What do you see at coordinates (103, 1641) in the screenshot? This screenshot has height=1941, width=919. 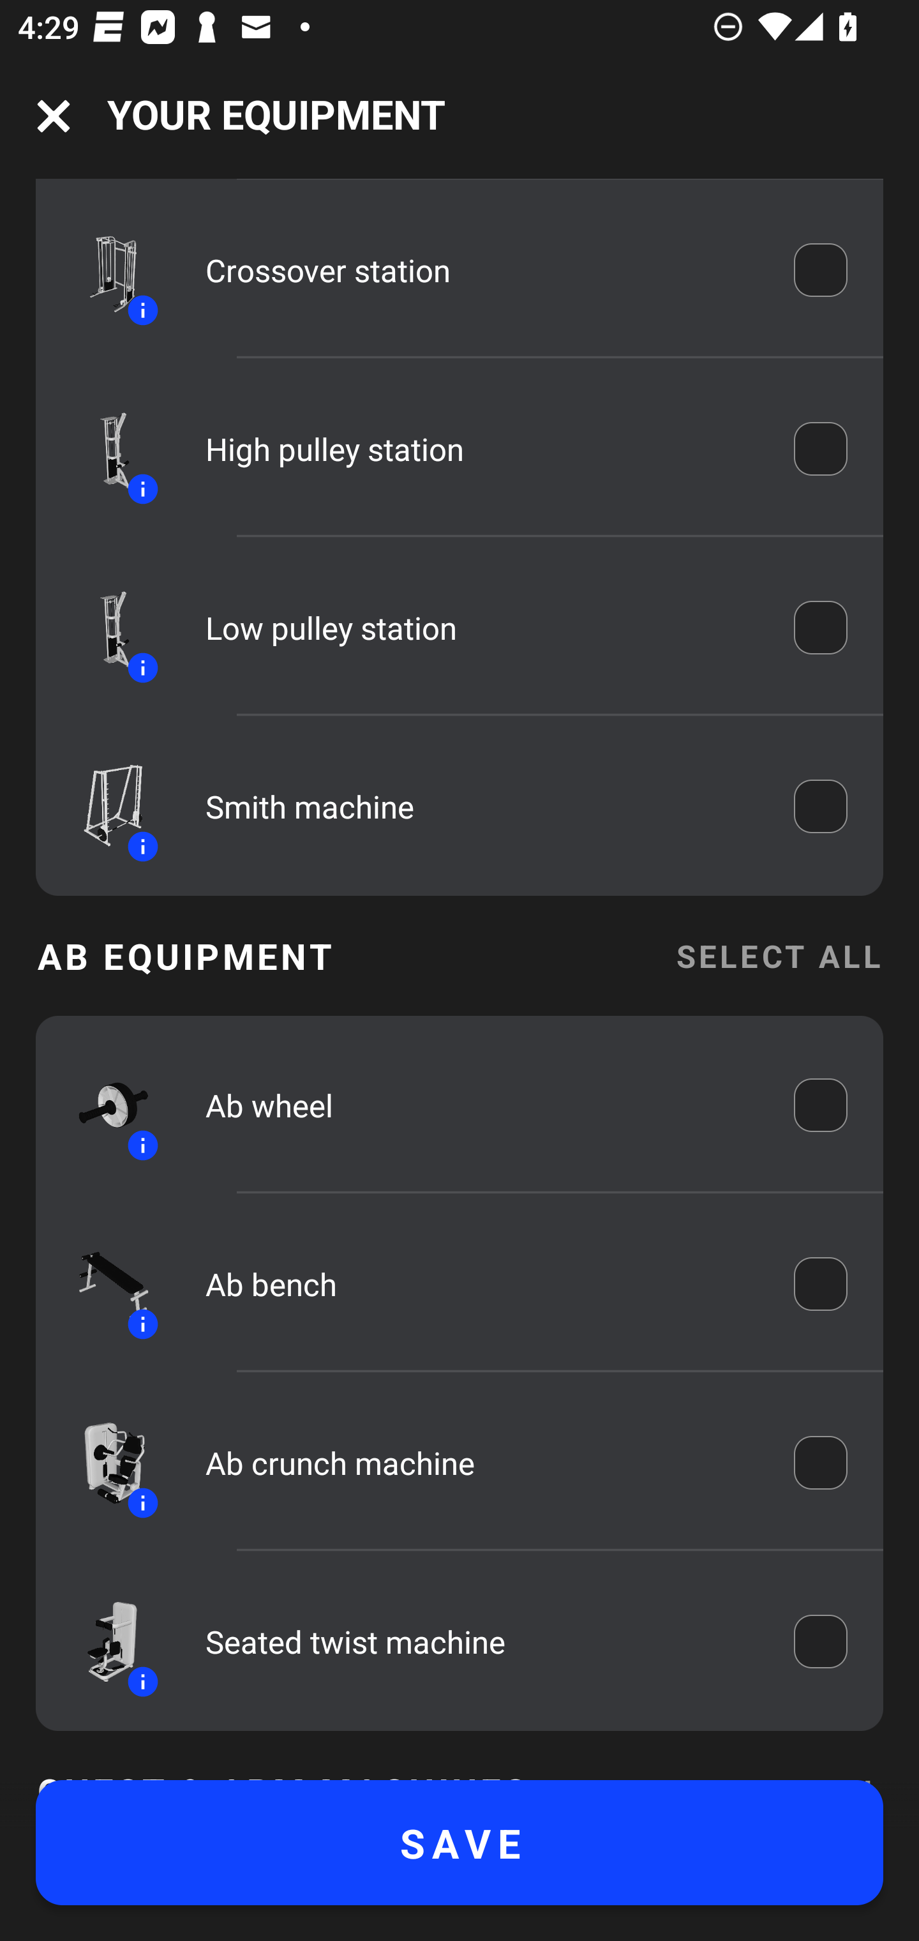 I see `Equipment icon Information icon` at bounding box center [103, 1641].